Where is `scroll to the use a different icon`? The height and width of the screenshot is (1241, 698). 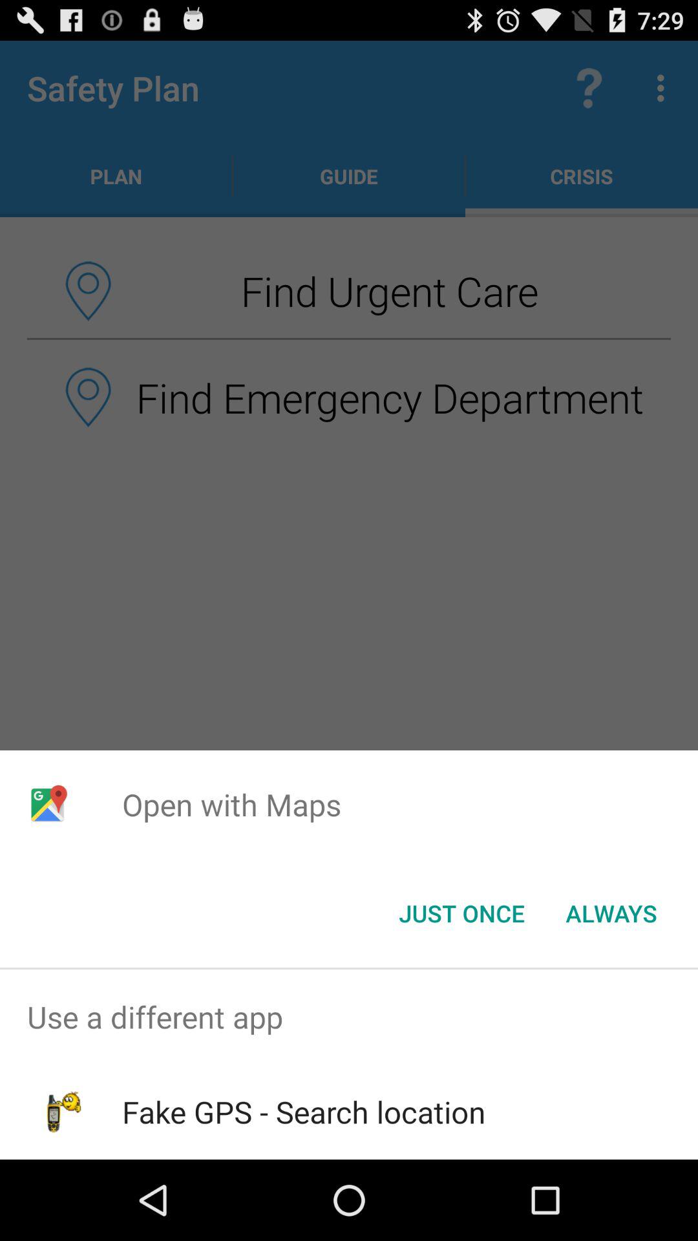 scroll to the use a different icon is located at coordinates (349, 1017).